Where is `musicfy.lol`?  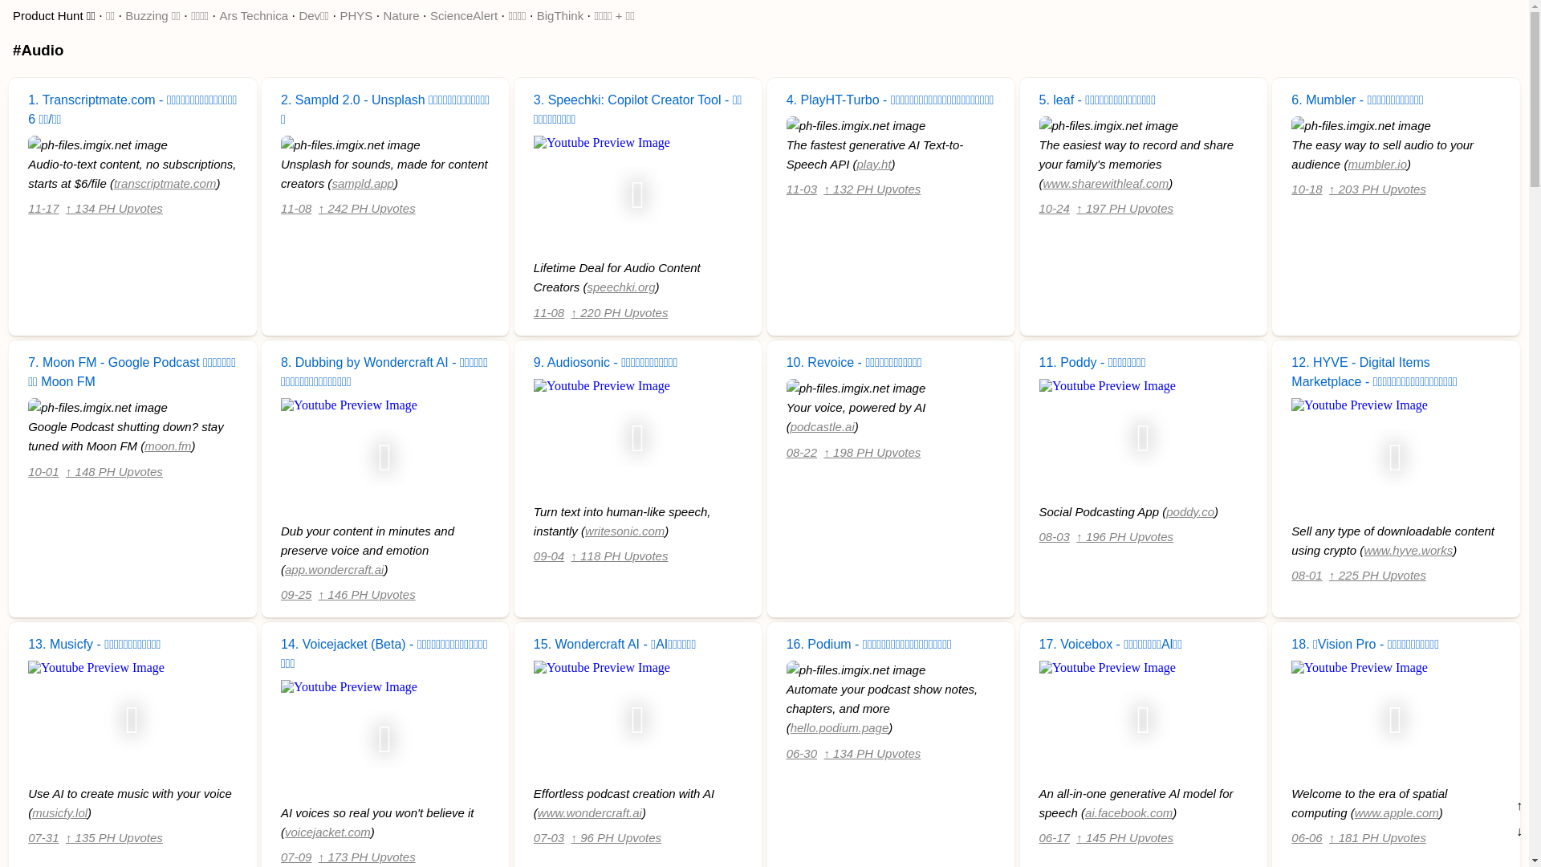
musicfy.lol is located at coordinates (59, 812).